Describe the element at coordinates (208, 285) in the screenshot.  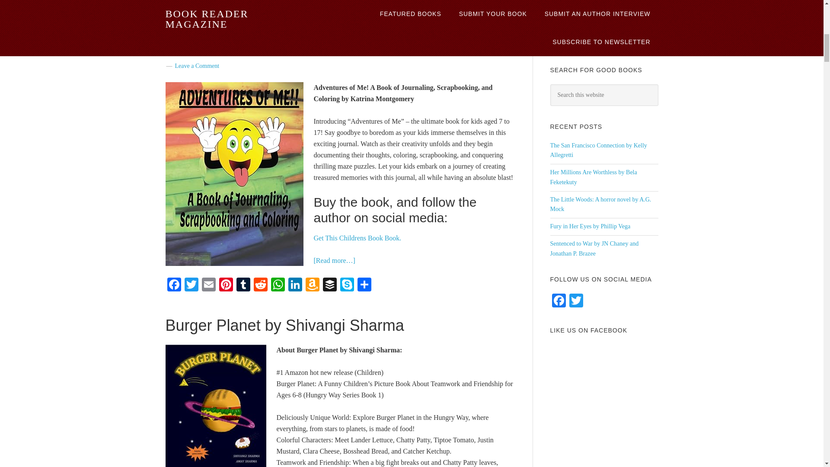
I see `Email` at that location.